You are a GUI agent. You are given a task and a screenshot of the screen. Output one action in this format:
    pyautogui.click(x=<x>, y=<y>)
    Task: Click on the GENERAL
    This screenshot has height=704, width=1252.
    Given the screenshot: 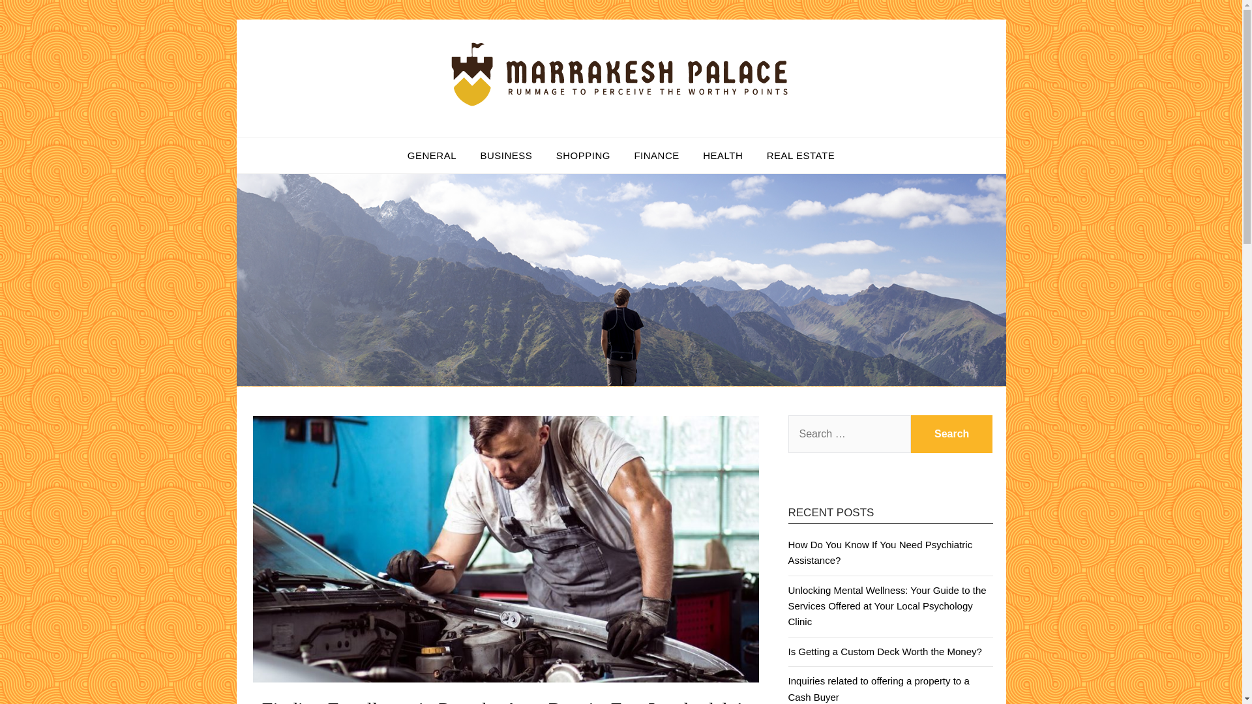 What is the action you would take?
    pyautogui.click(x=432, y=155)
    